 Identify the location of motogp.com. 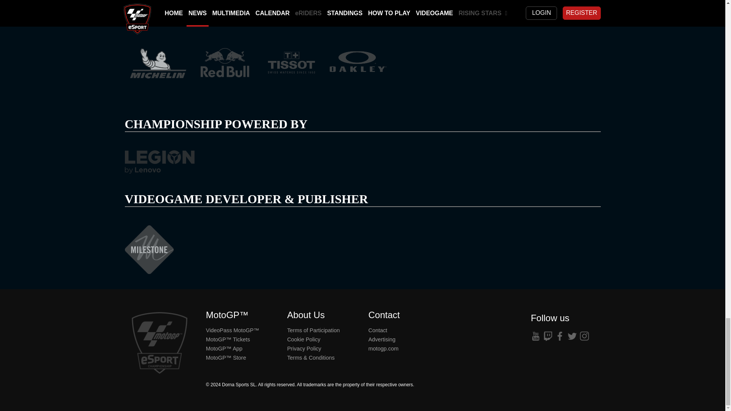
(383, 349).